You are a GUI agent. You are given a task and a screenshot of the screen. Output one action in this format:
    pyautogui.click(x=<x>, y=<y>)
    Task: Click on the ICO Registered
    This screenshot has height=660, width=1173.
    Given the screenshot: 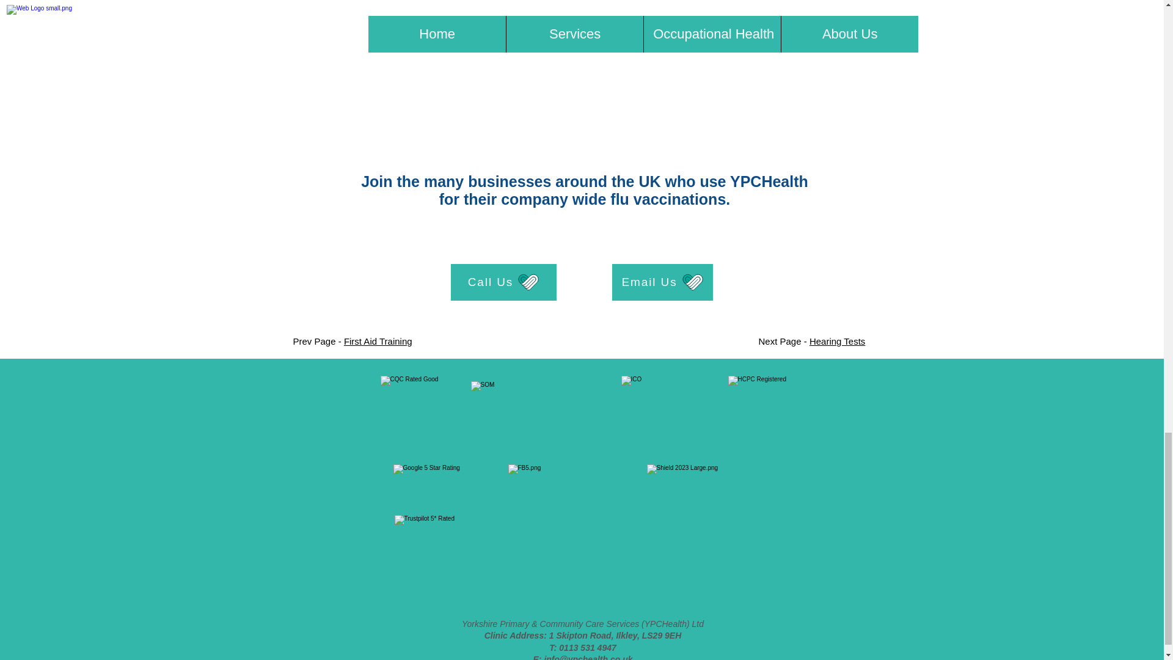 What is the action you would take?
    pyautogui.click(x=662, y=413)
    